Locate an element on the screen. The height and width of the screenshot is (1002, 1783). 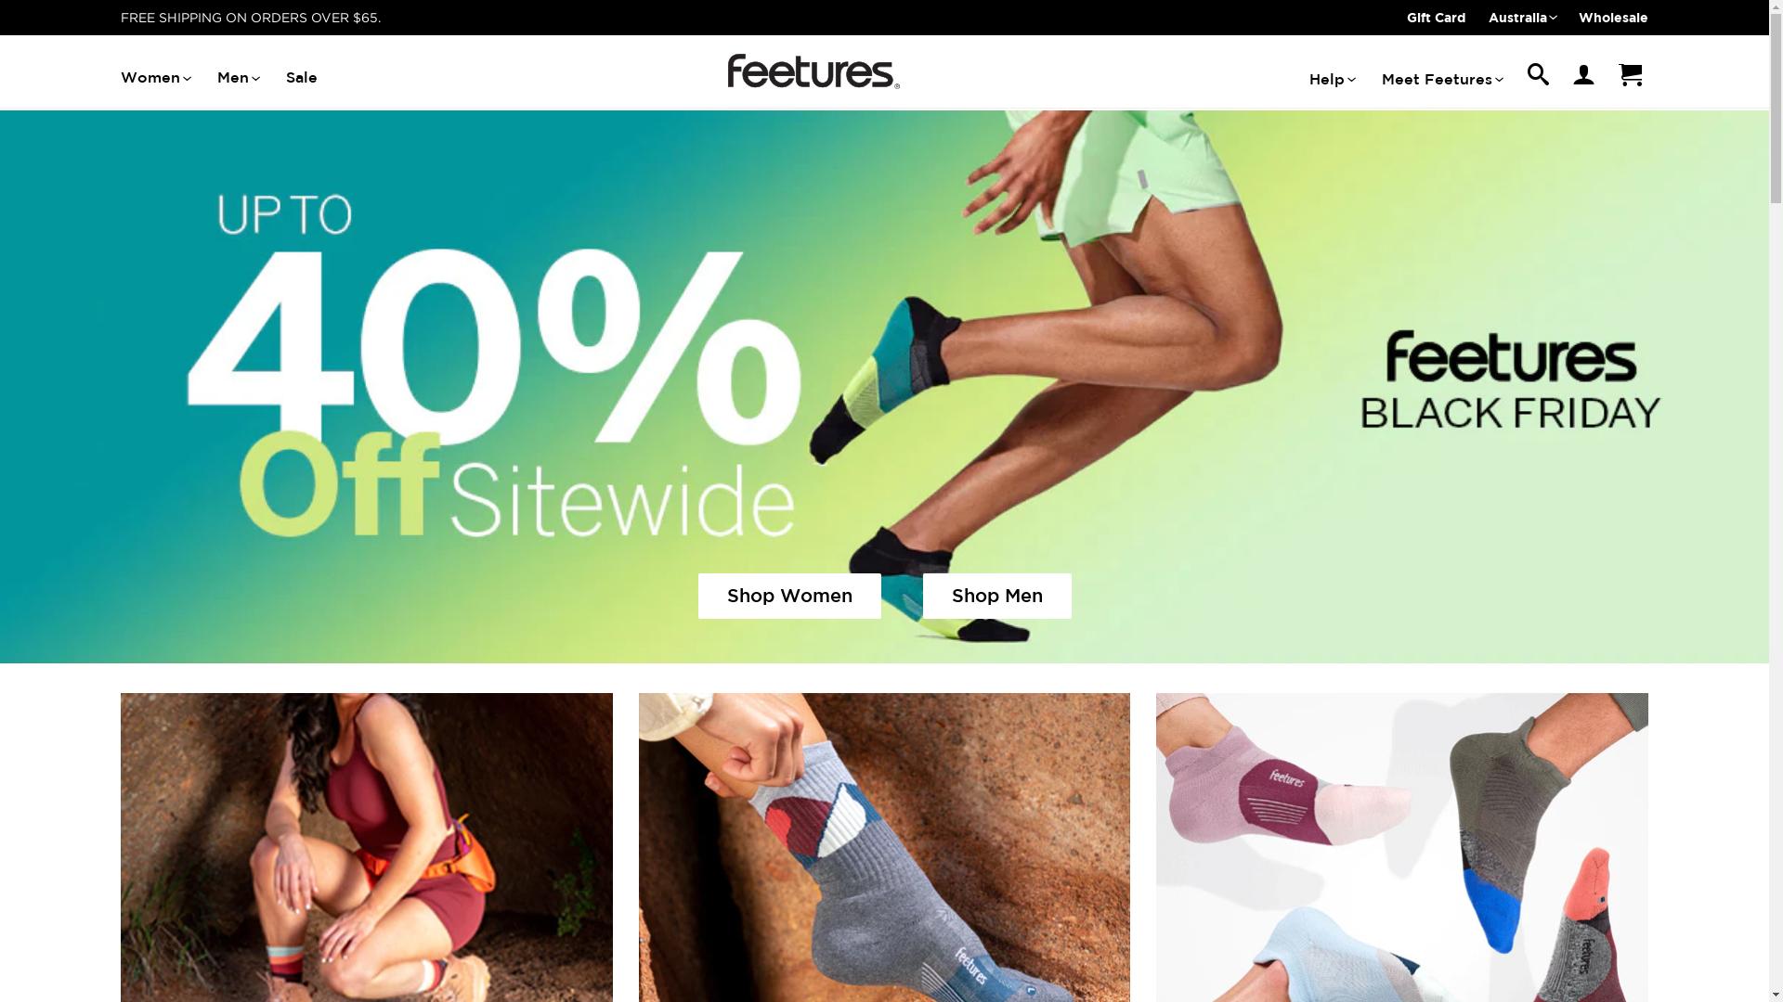
Shop Women is located at coordinates (789, 596).